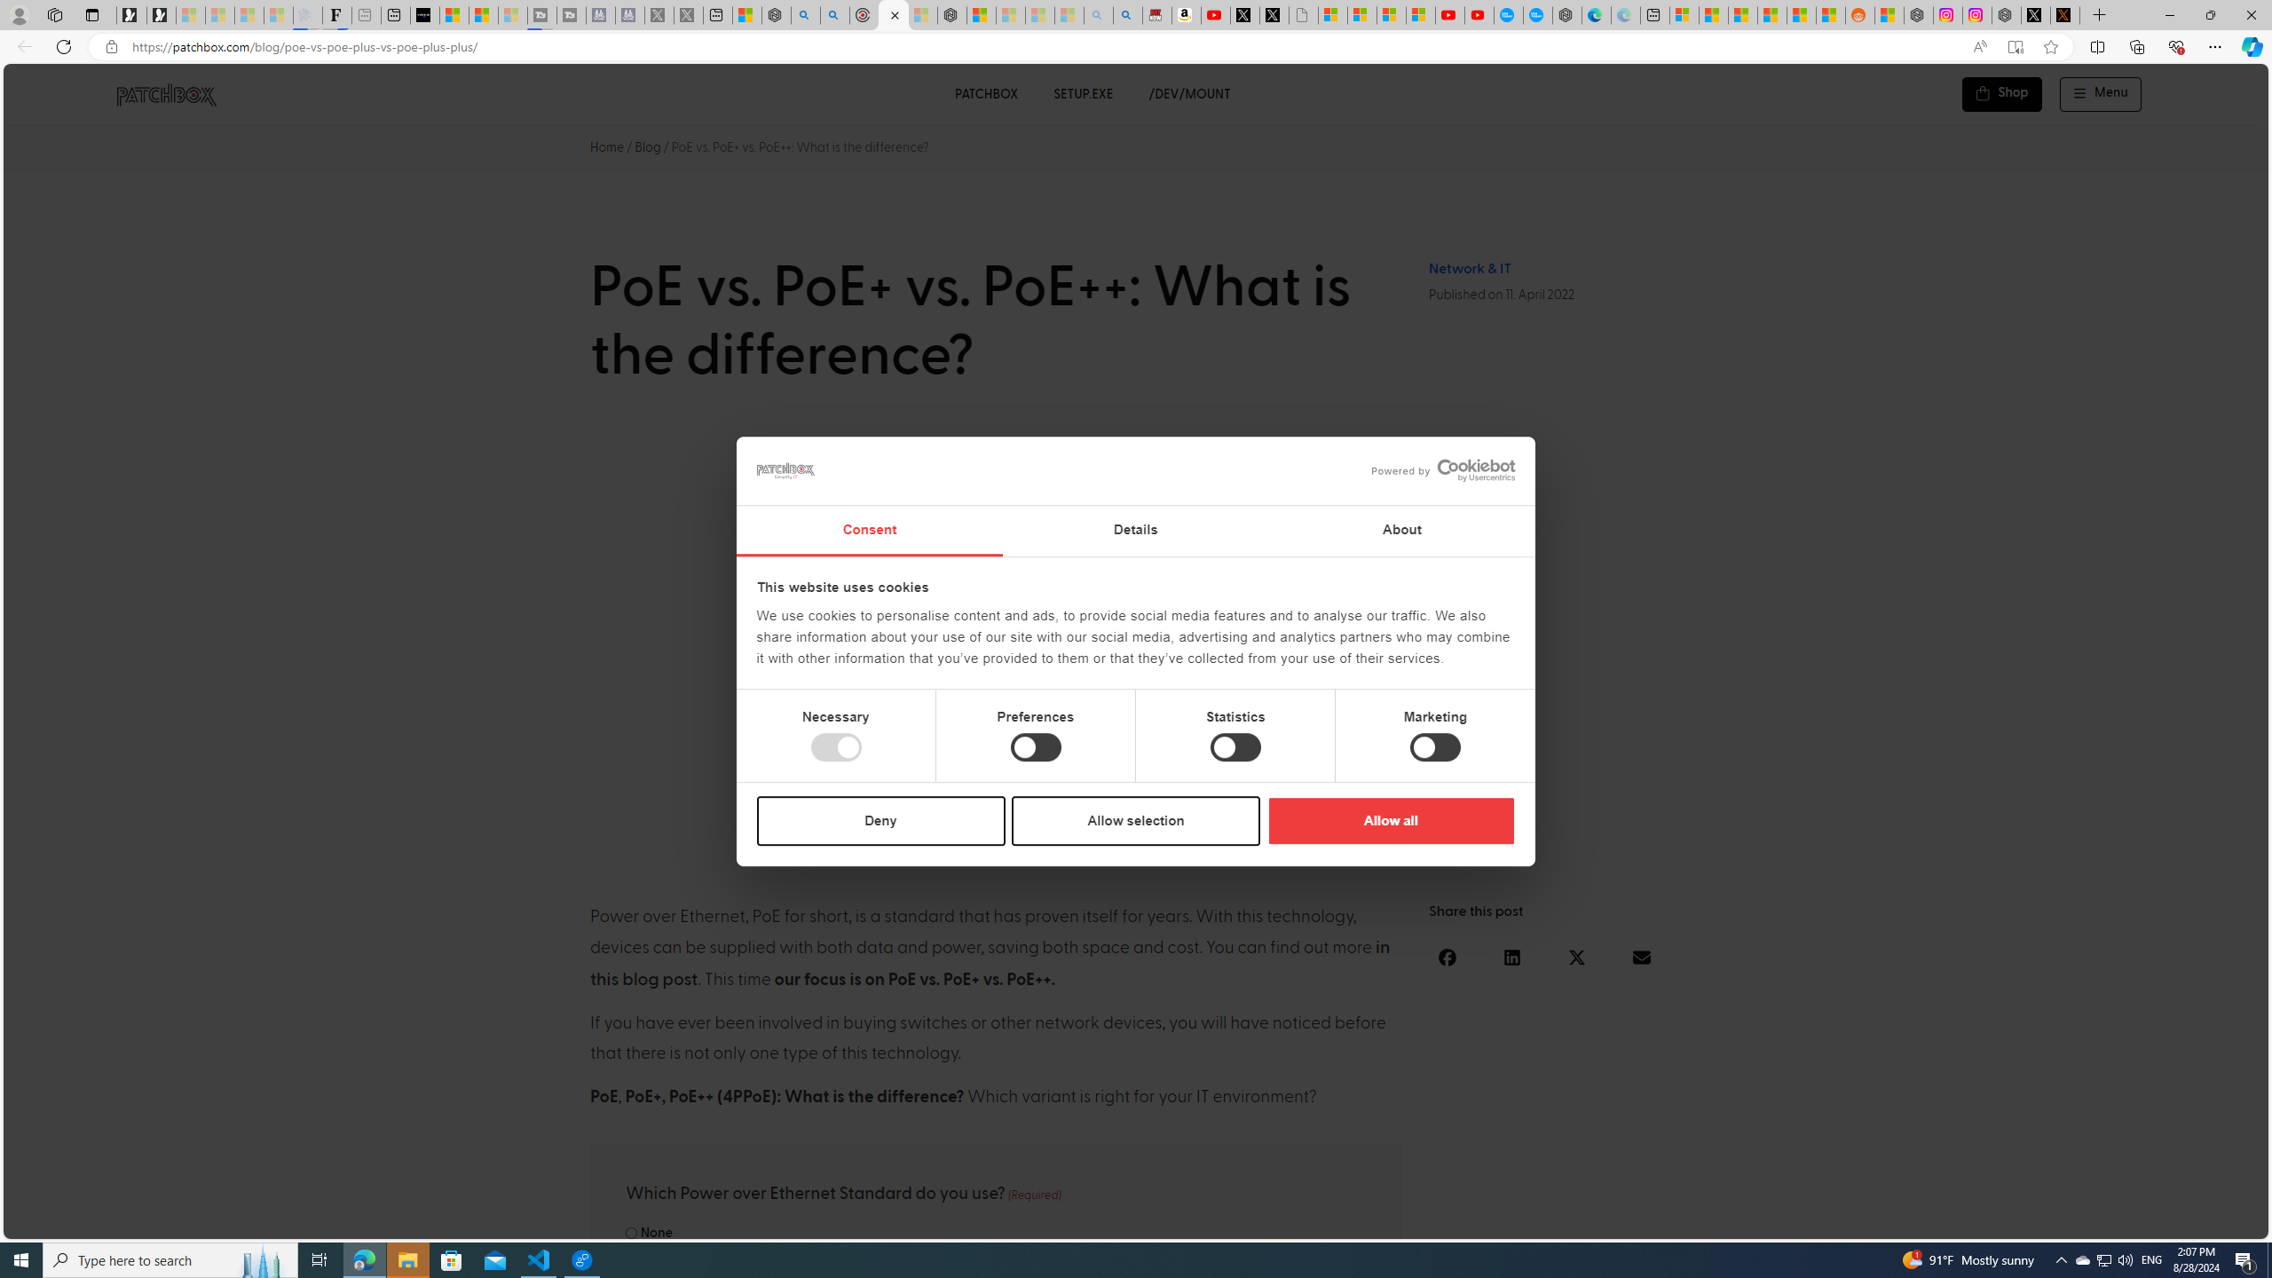 This screenshot has width=2272, height=1278. What do you see at coordinates (990, 964) in the screenshot?
I see `in this blog post` at bounding box center [990, 964].